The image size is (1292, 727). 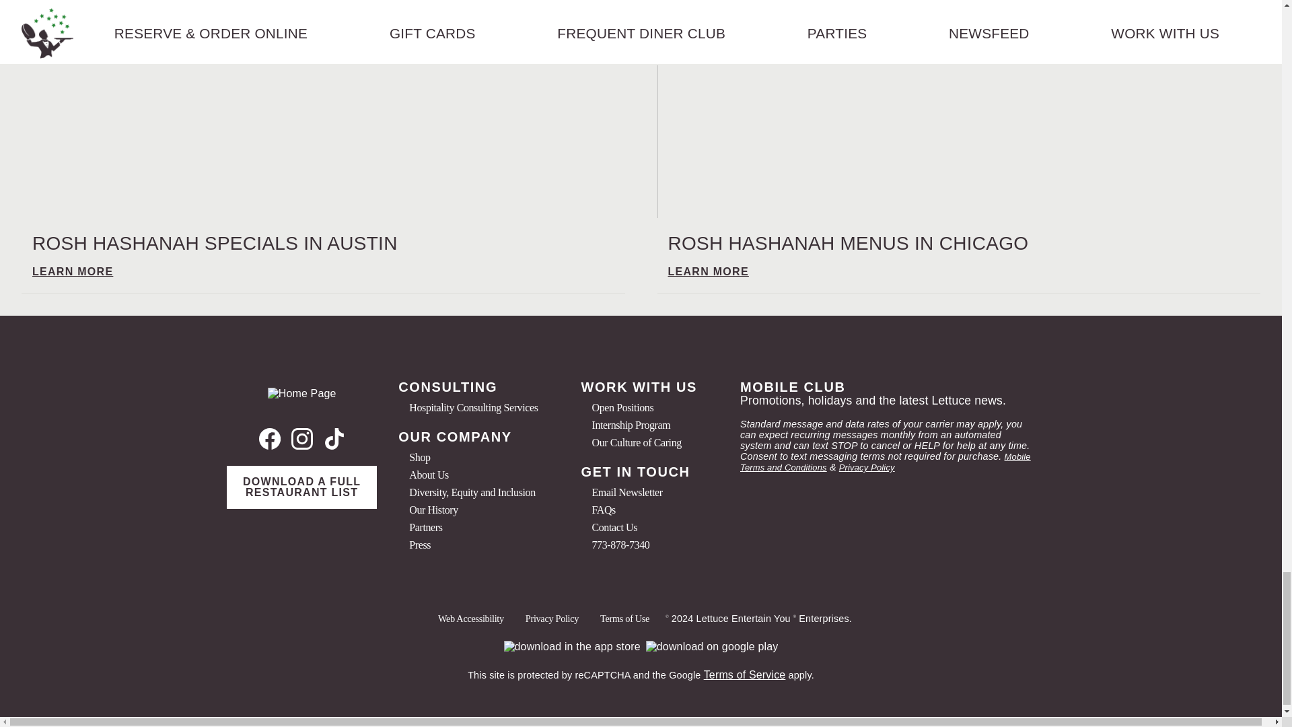 I want to click on Instagram, so click(x=301, y=439).